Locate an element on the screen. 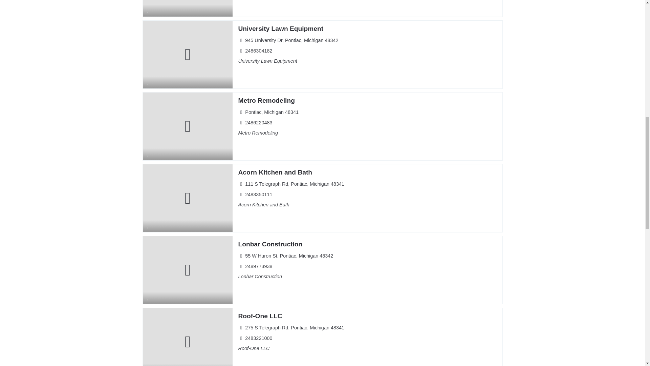 The width and height of the screenshot is (650, 366). Roof-One LLC is located at coordinates (260, 316).